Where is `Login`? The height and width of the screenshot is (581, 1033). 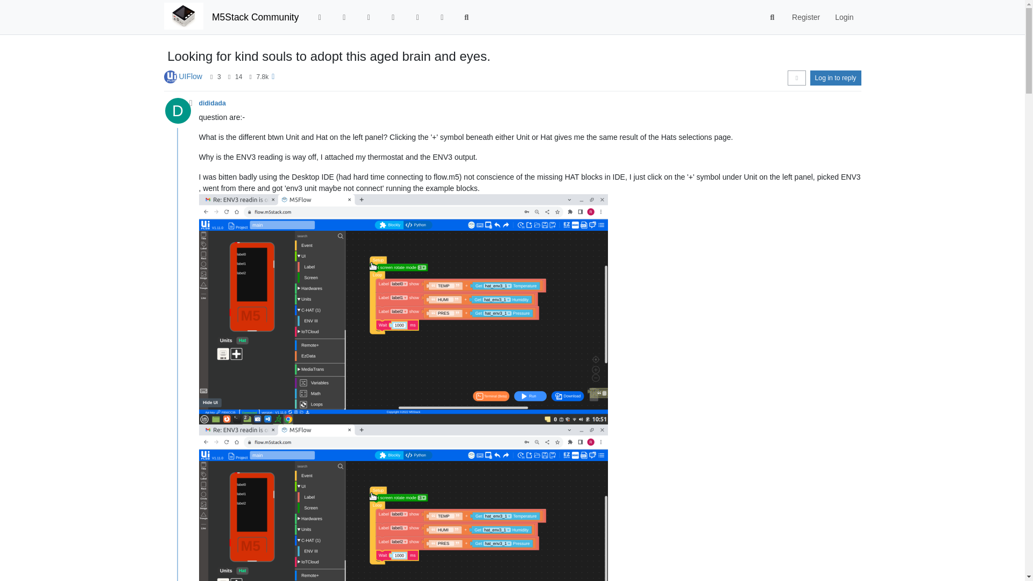
Login is located at coordinates (844, 17).